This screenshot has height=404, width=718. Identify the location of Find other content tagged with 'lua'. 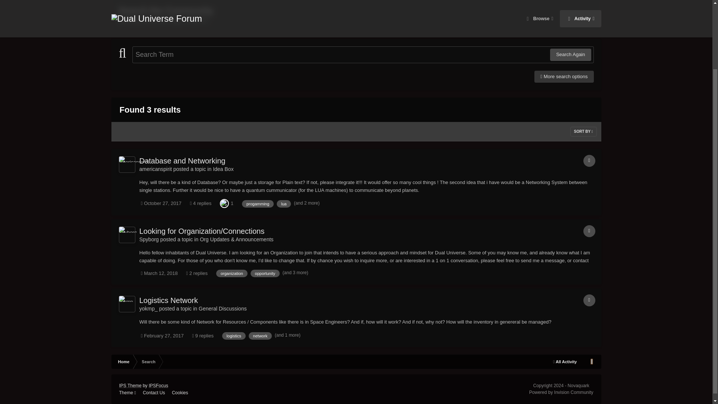
(284, 203).